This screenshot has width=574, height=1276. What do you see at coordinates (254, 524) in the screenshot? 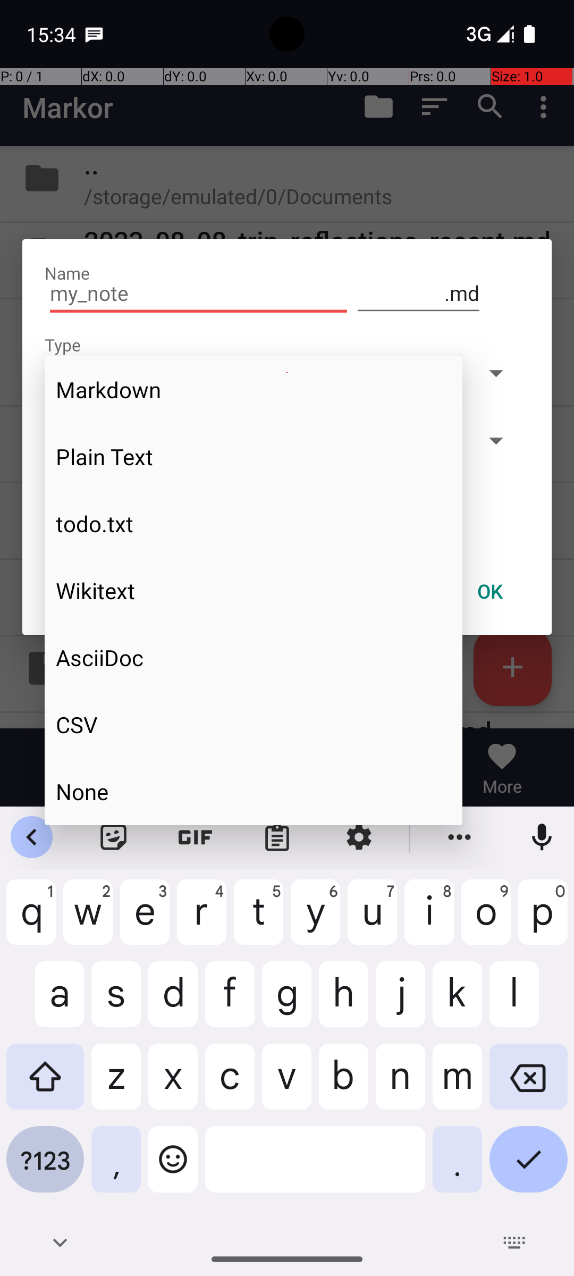
I see `todo.txt` at bounding box center [254, 524].